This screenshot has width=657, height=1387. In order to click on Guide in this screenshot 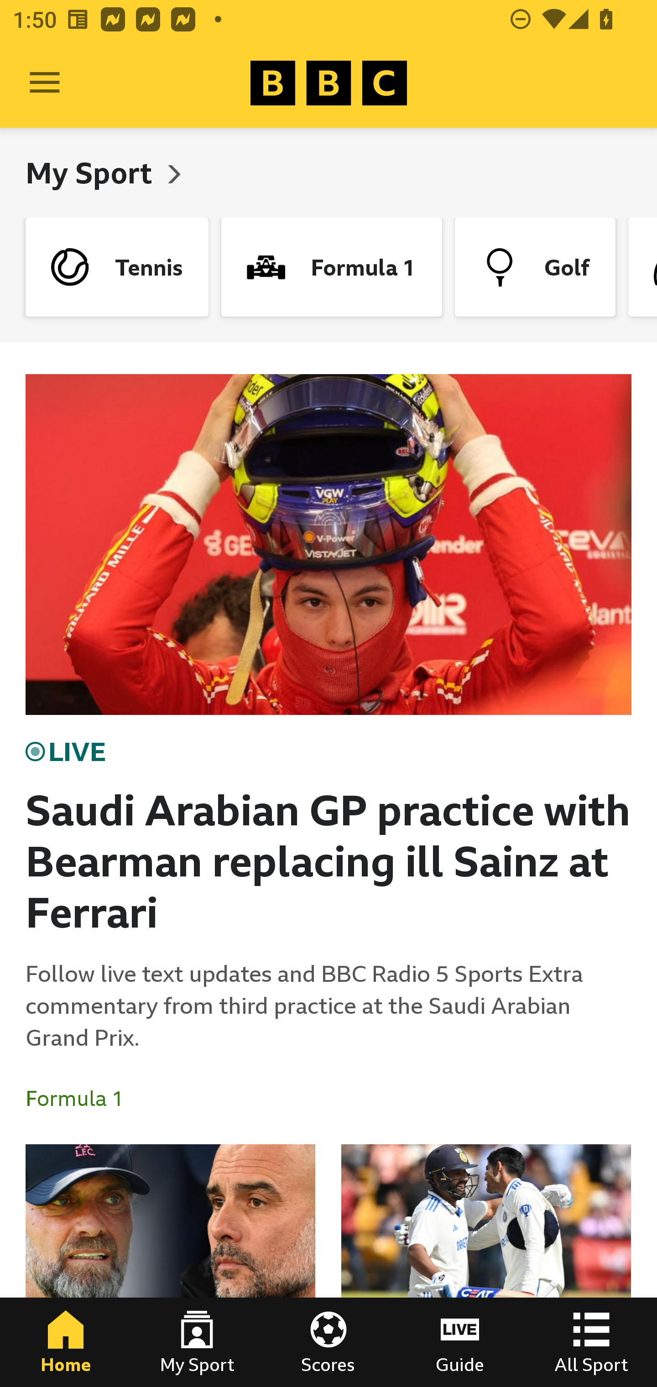, I will do `click(460, 1342)`.